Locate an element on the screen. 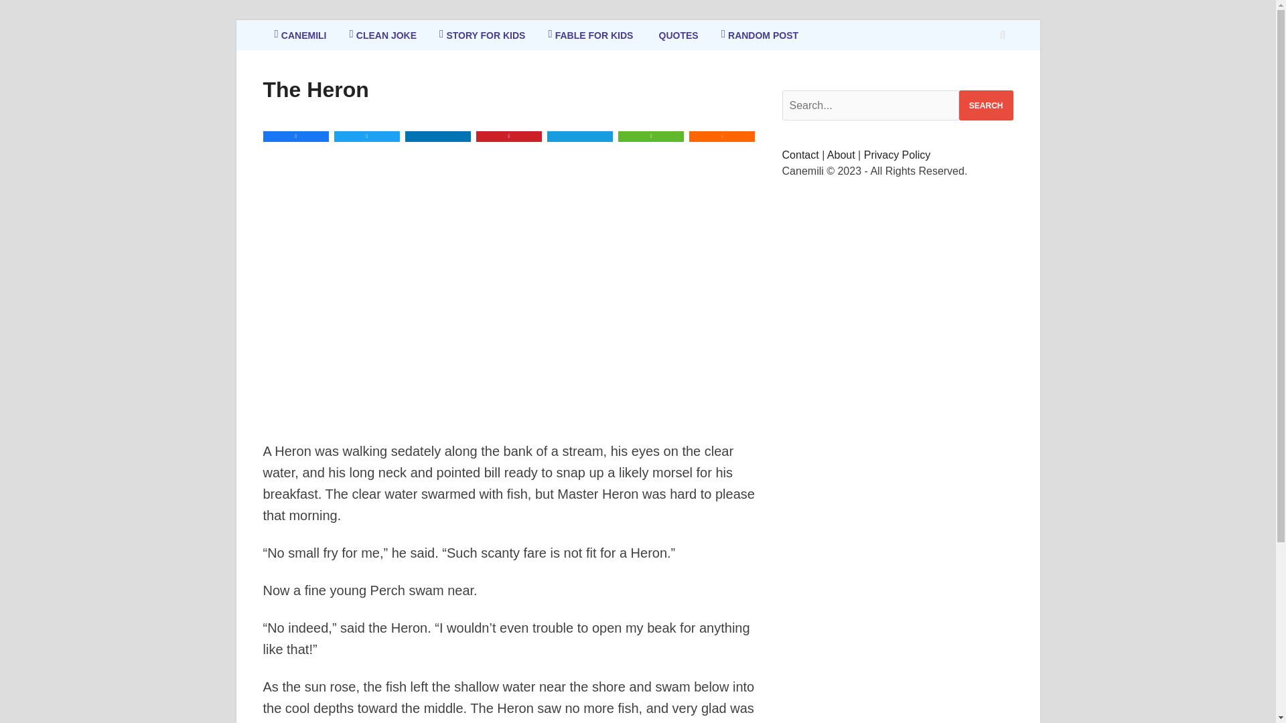 Image resolution: width=1286 pixels, height=723 pixels. WhatsApp is located at coordinates (651, 136).